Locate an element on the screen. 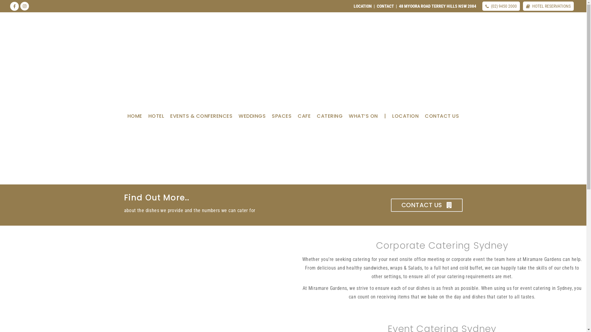 The height and width of the screenshot is (332, 591). WEDDINGS is located at coordinates (252, 118).